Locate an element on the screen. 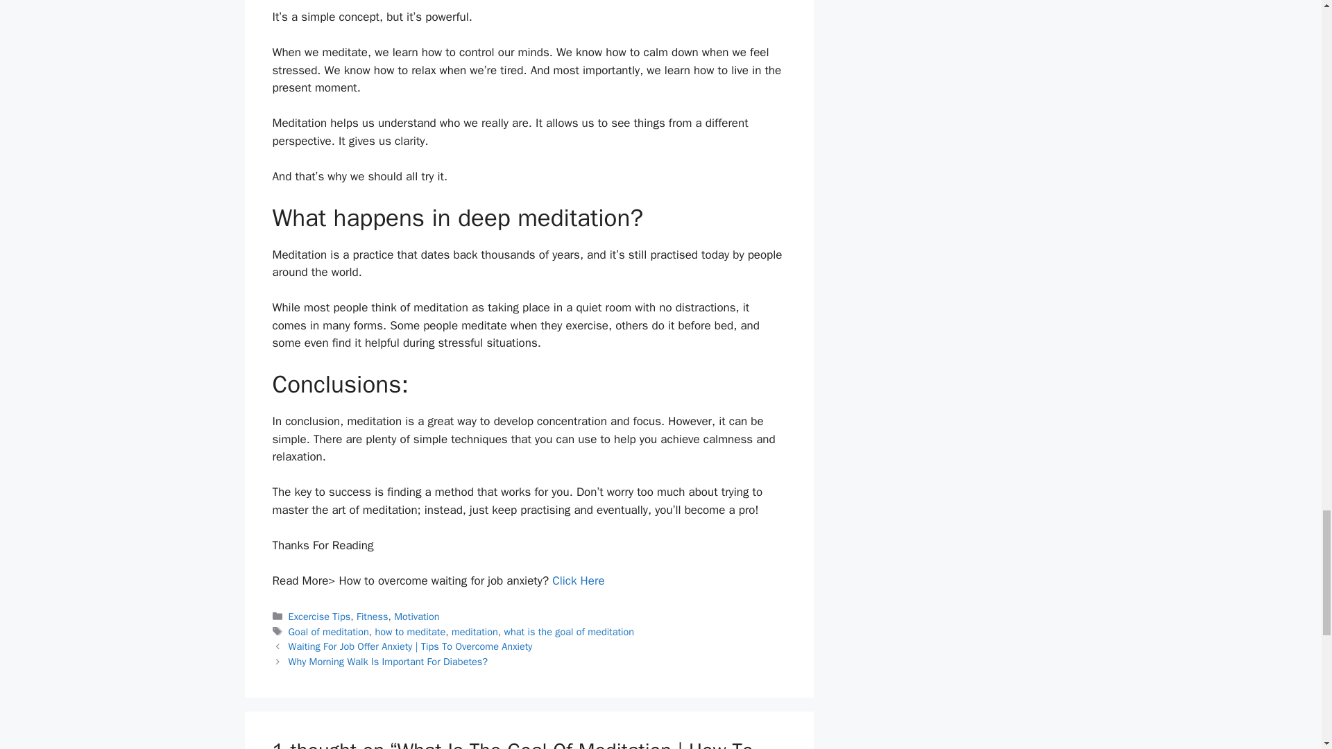  Excercise Tips is located at coordinates (320, 616).